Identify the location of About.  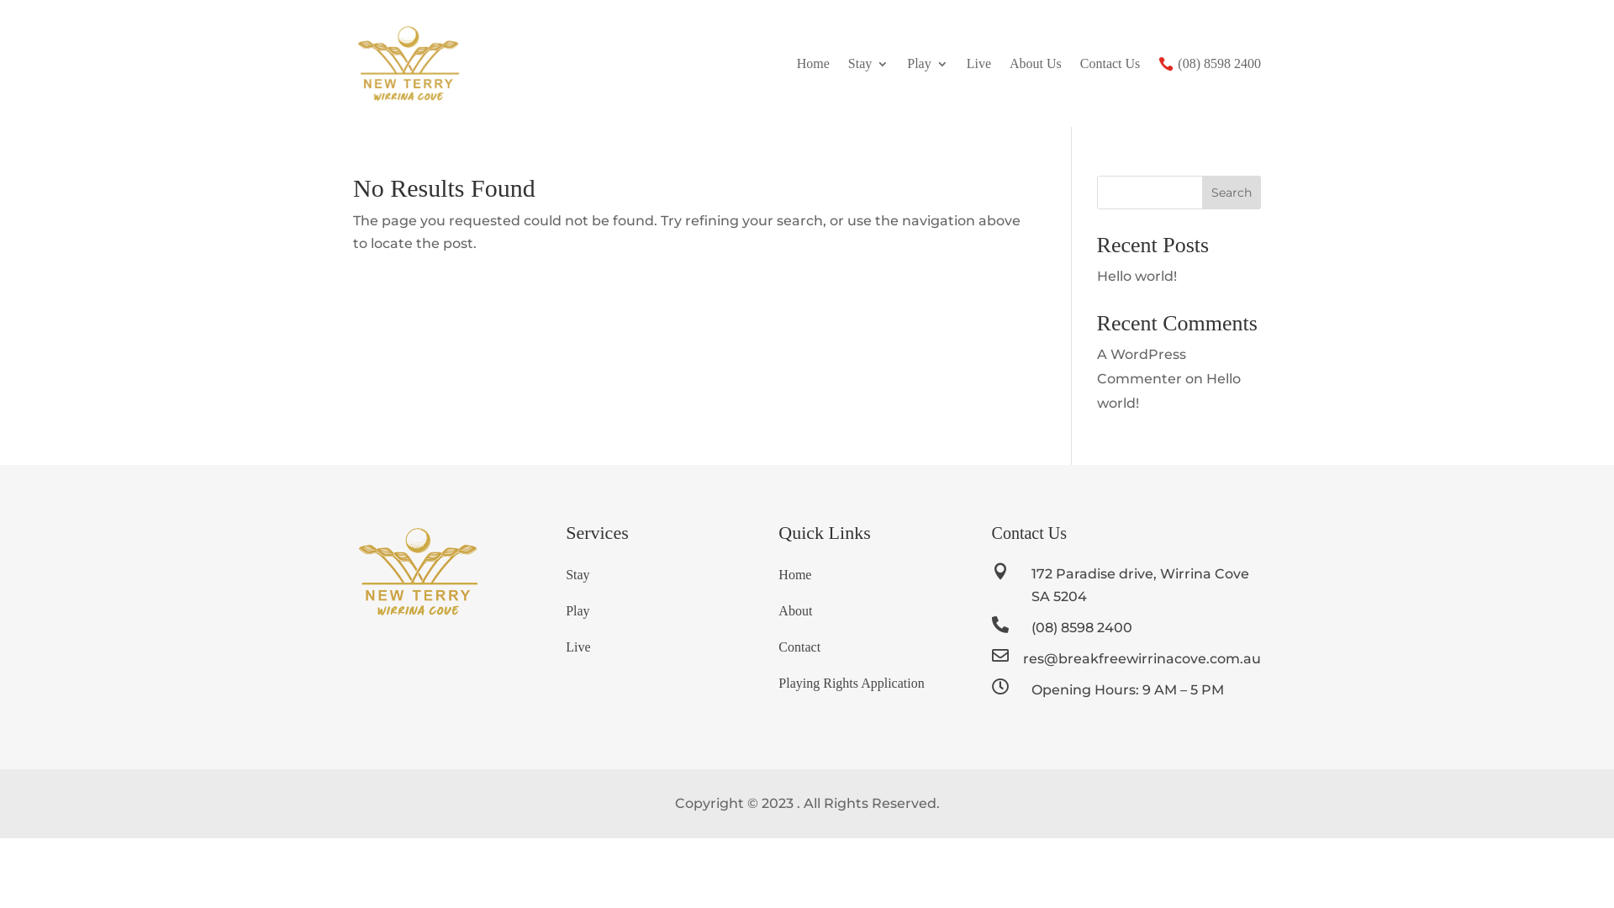
(795, 610).